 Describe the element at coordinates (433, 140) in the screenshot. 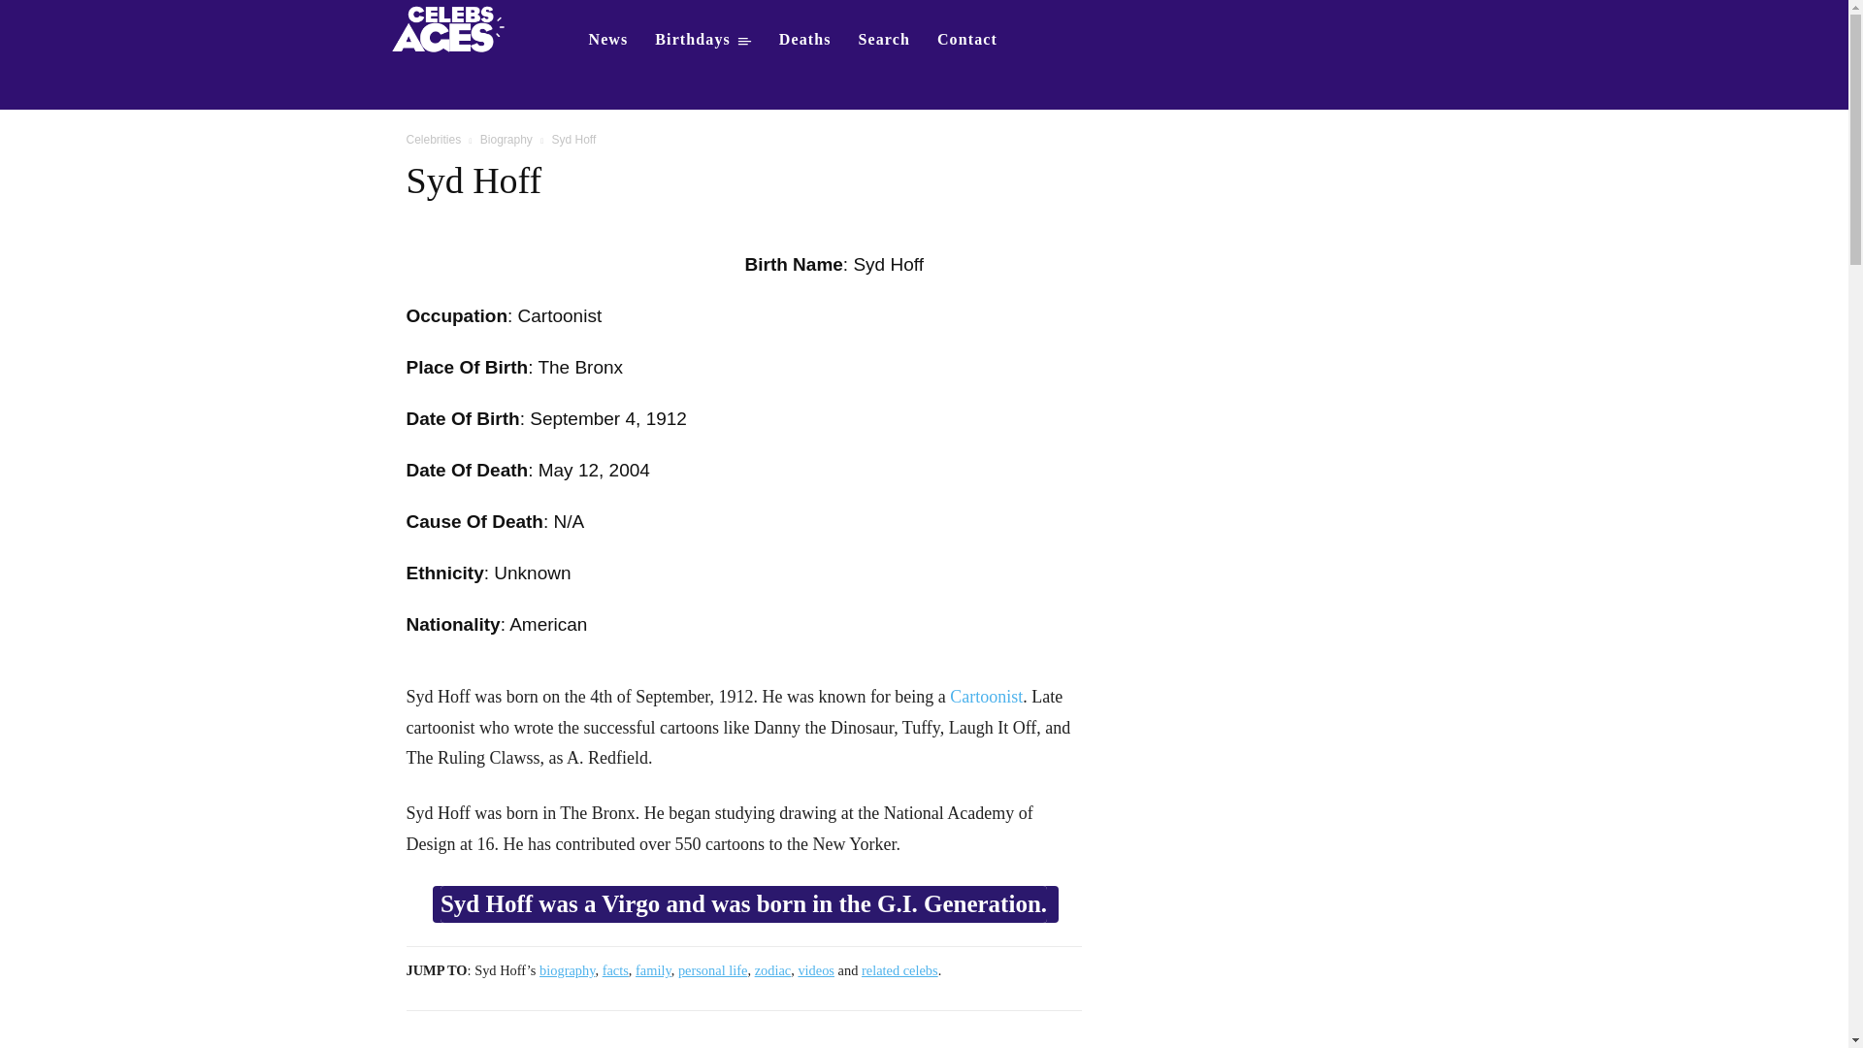

I see `Celebrities` at that location.